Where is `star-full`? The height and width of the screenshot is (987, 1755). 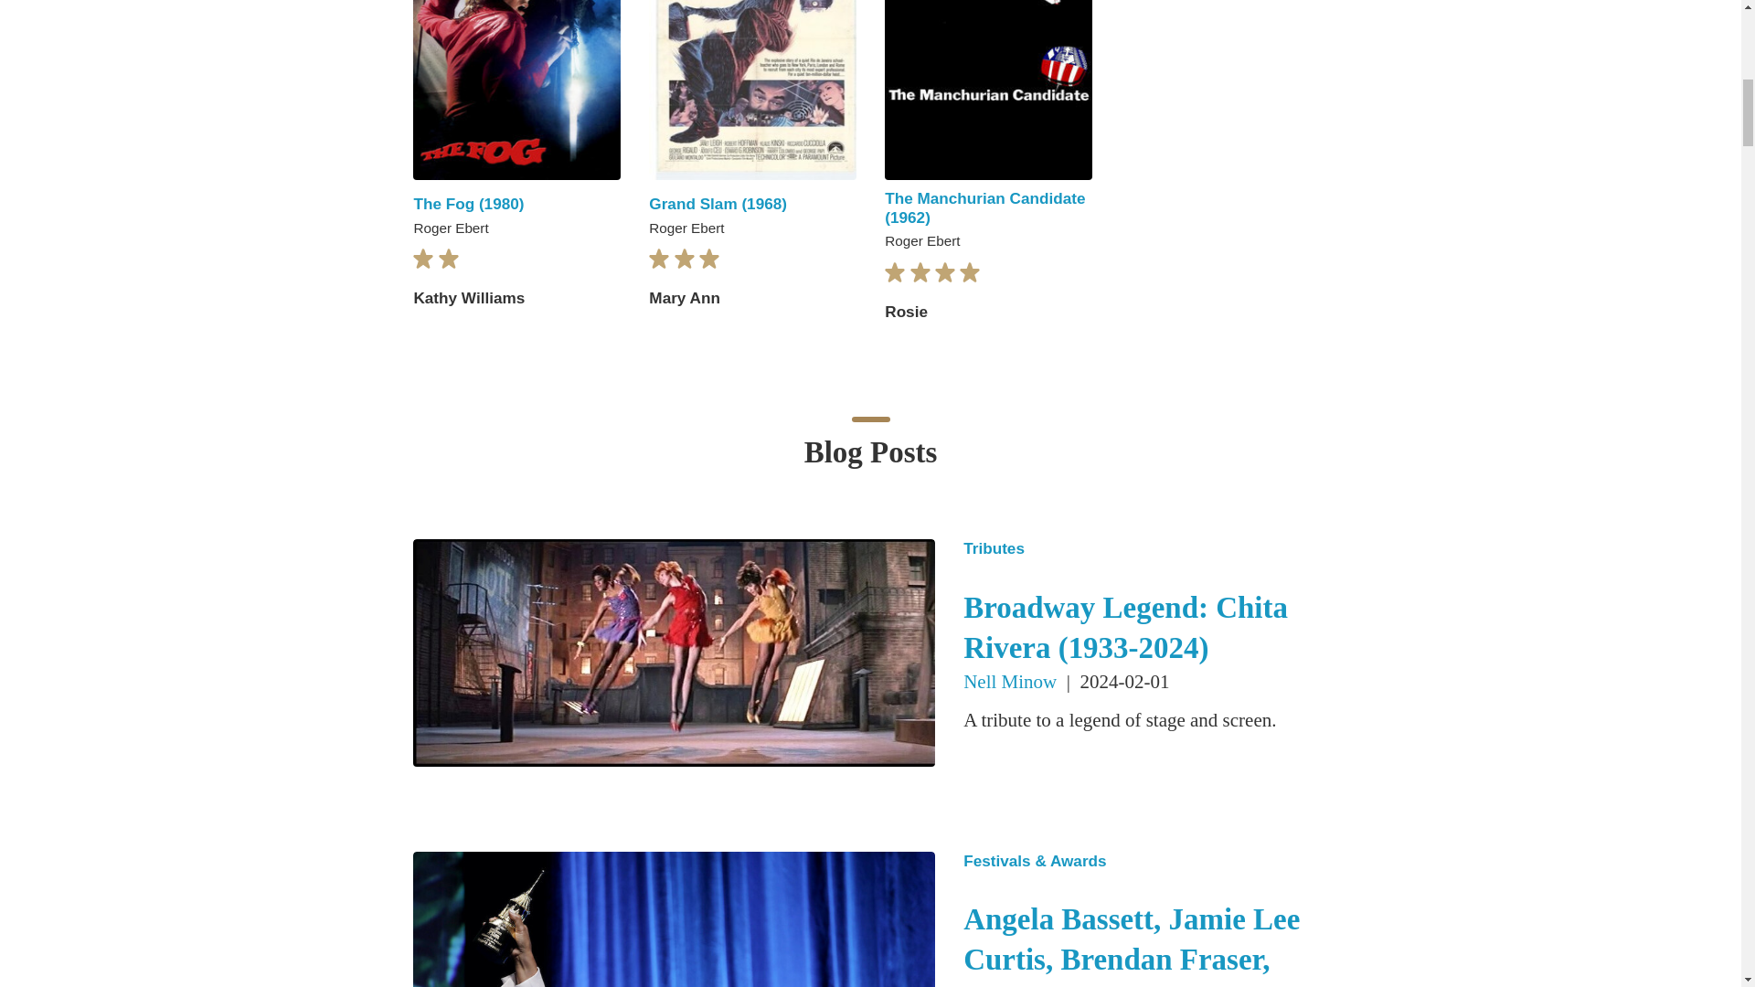 star-full is located at coordinates (422, 259).